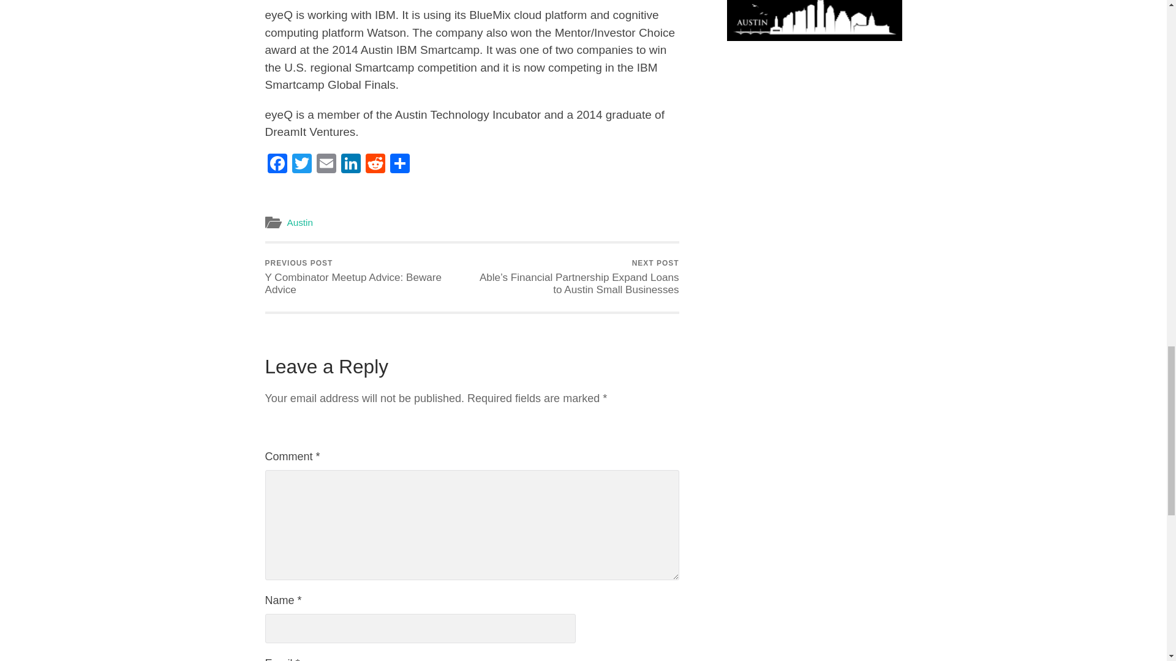 The width and height of the screenshot is (1176, 661). Describe the element at coordinates (326, 165) in the screenshot. I see `Austin` at that location.